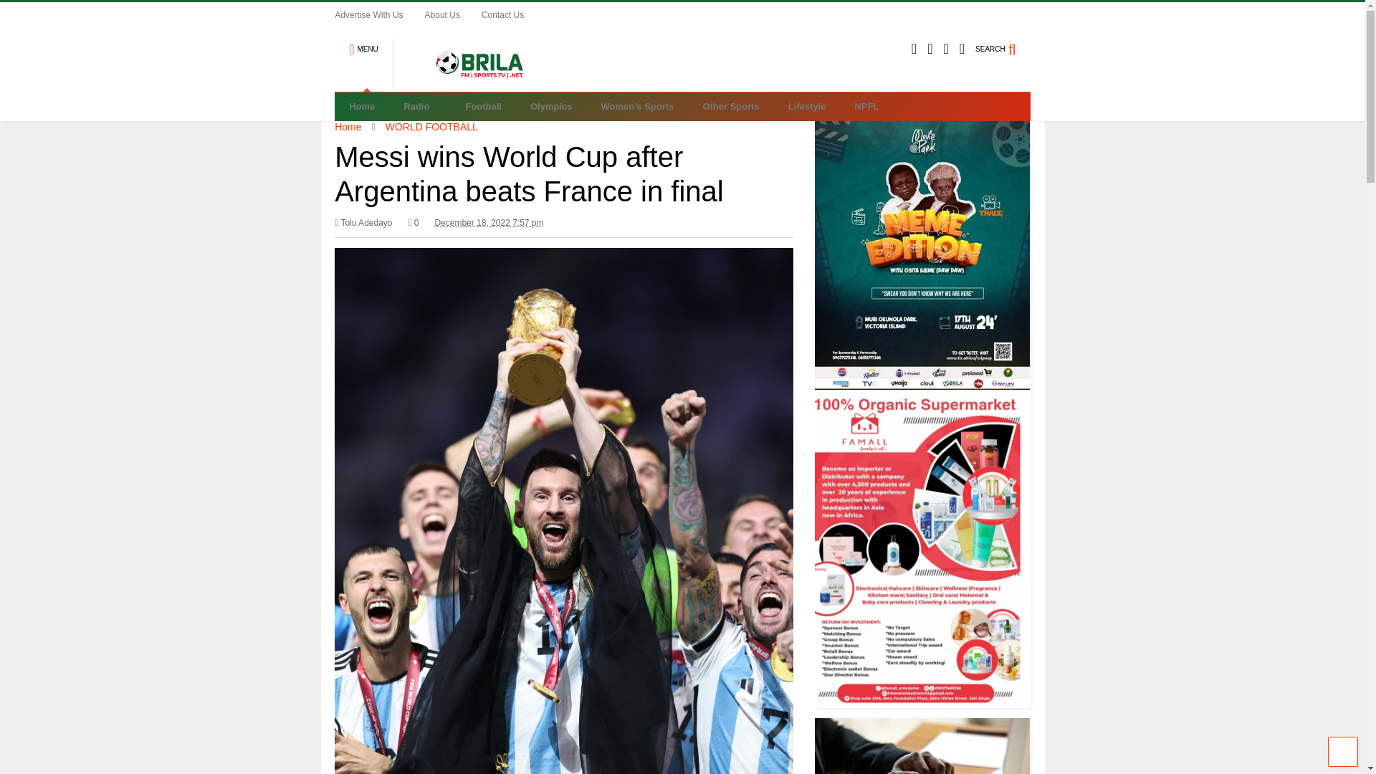  What do you see at coordinates (731, 106) in the screenshot?
I see `Other Sports` at bounding box center [731, 106].